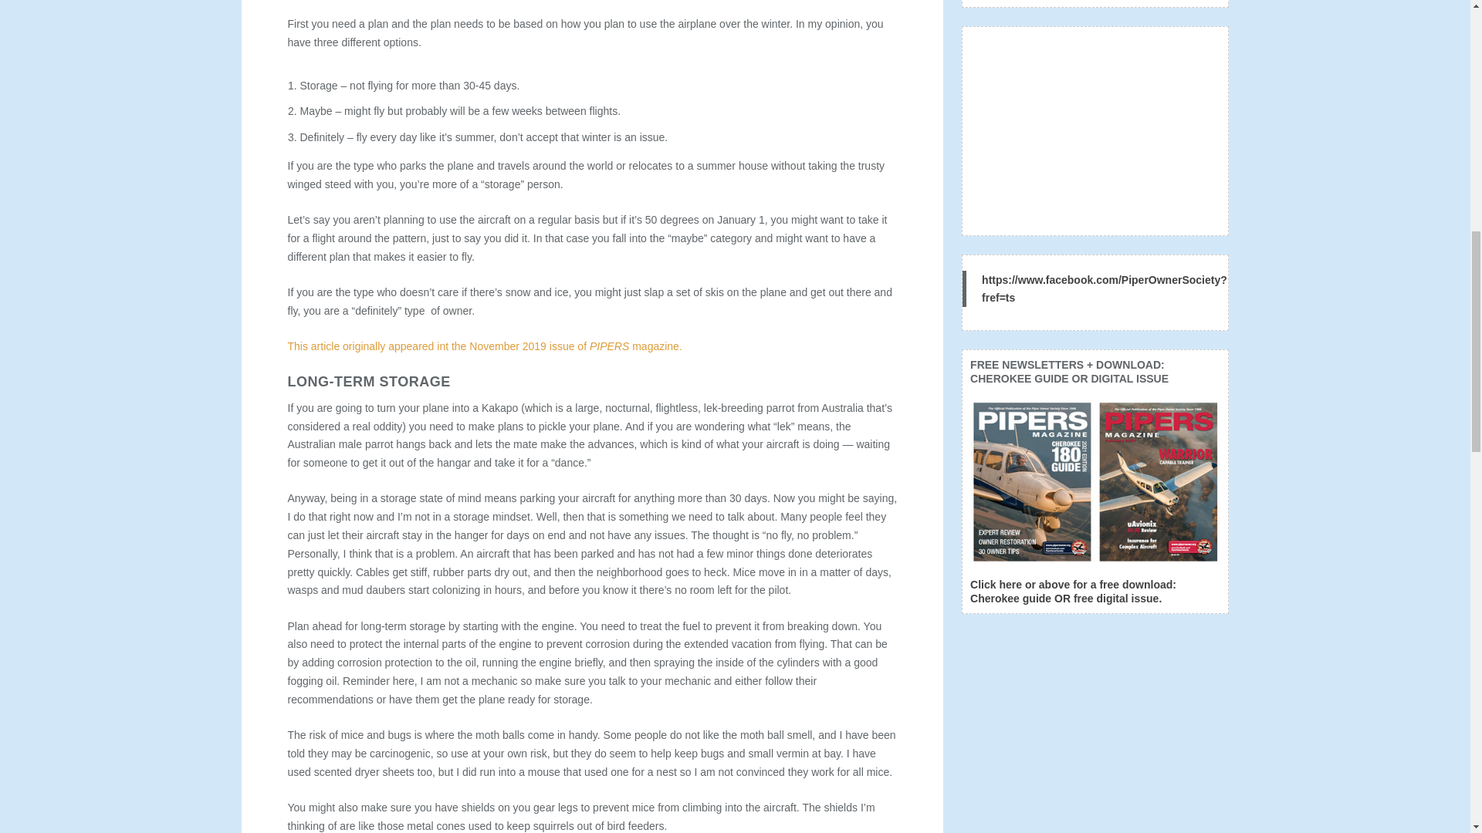 Image resolution: width=1482 pixels, height=833 pixels. Describe the element at coordinates (609, 346) in the screenshot. I see `PIPERS` at that location.